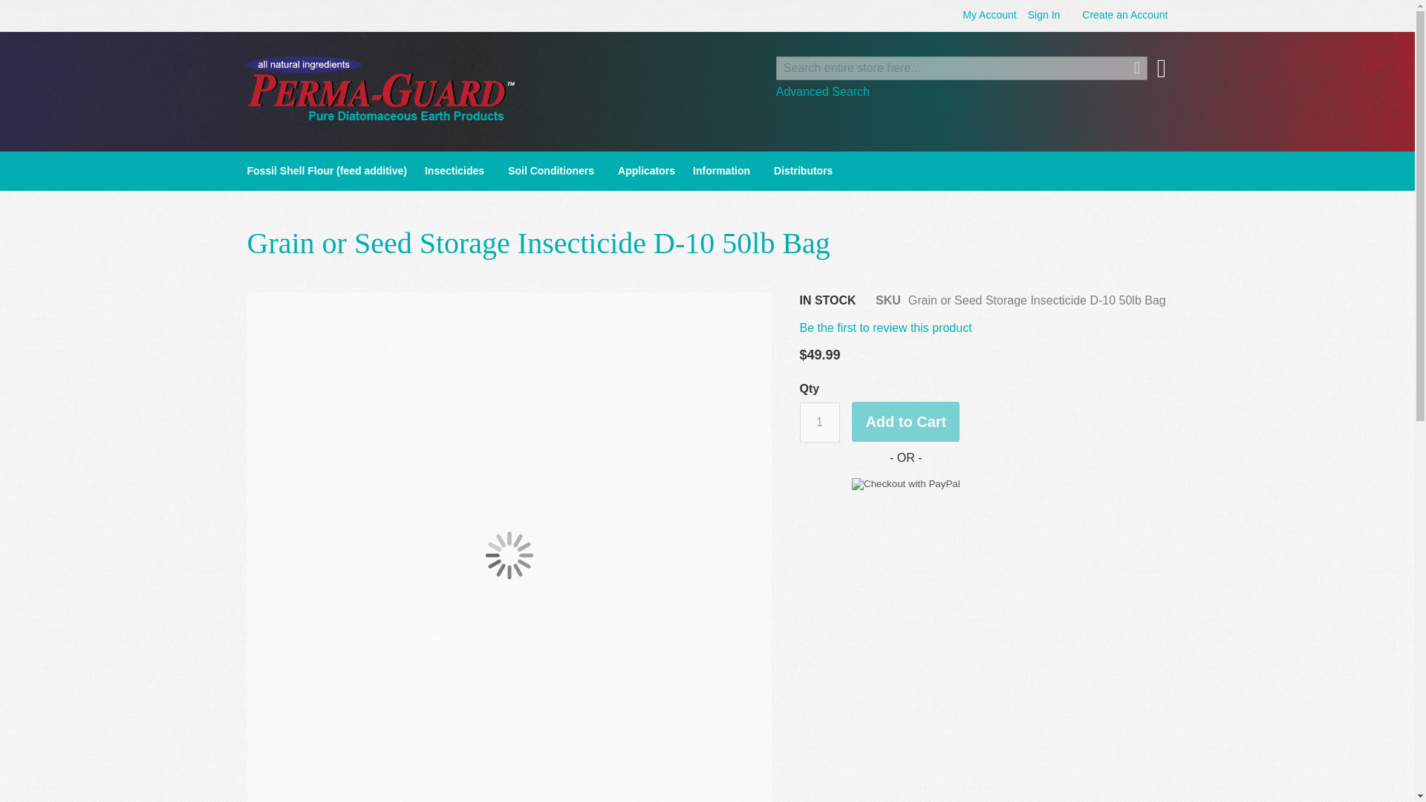 The image size is (1426, 802). What do you see at coordinates (818, 423) in the screenshot?
I see `Qty` at bounding box center [818, 423].